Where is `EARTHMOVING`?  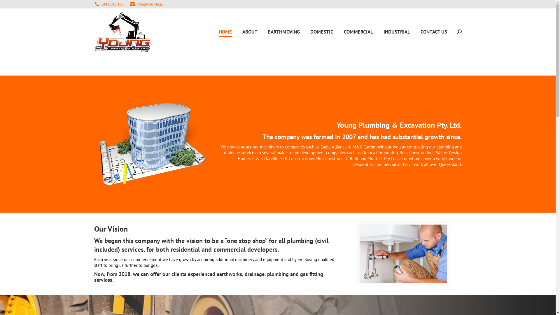 EARTHMOVING is located at coordinates (283, 32).